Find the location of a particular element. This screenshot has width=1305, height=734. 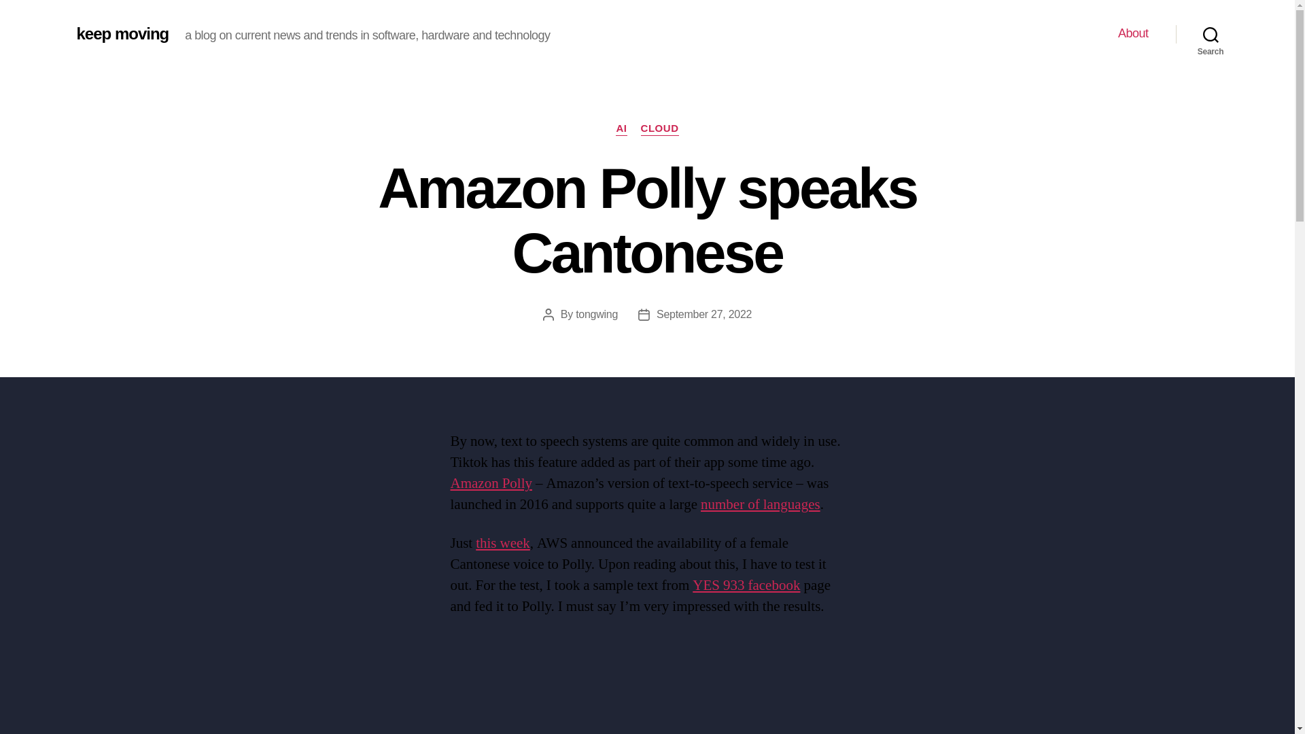

YouTube player is located at coordinates (647, 689).